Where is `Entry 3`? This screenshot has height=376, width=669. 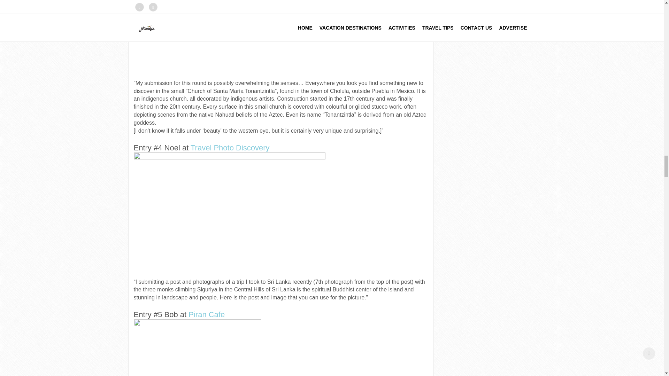 Entry 3 is located at coordinates (305, 40).